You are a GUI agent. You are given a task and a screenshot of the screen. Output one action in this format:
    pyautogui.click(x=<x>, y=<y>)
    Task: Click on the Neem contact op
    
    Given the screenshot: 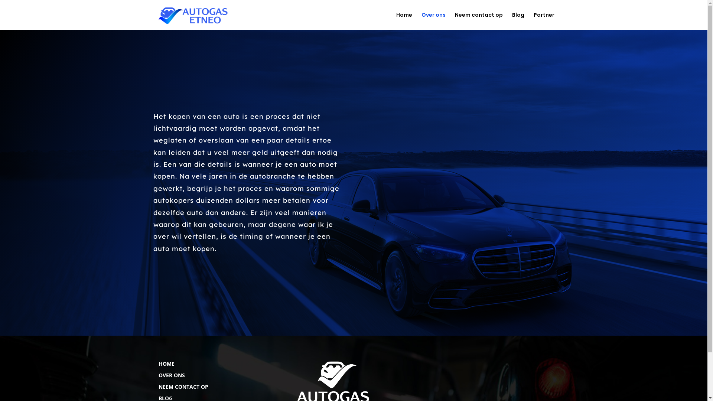 What is the action you would take?
    pyautogui.click(x=478, y=21)
    